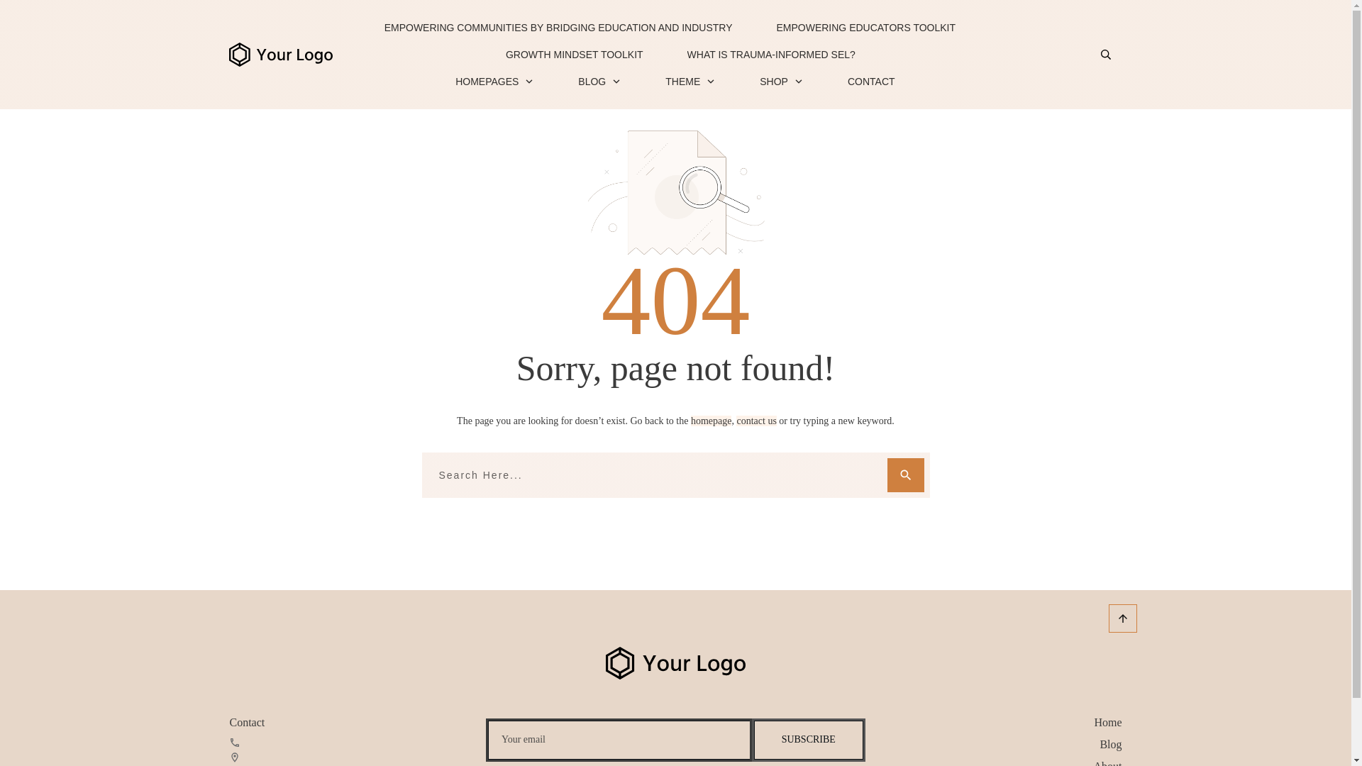 This screenshot has width=1362, height=766. What do you see at coordinates (865, 27) in the screenshot?
I see `EMPOWERING EDUCATORS TOOLKIT` at bounding box center [865, 27].